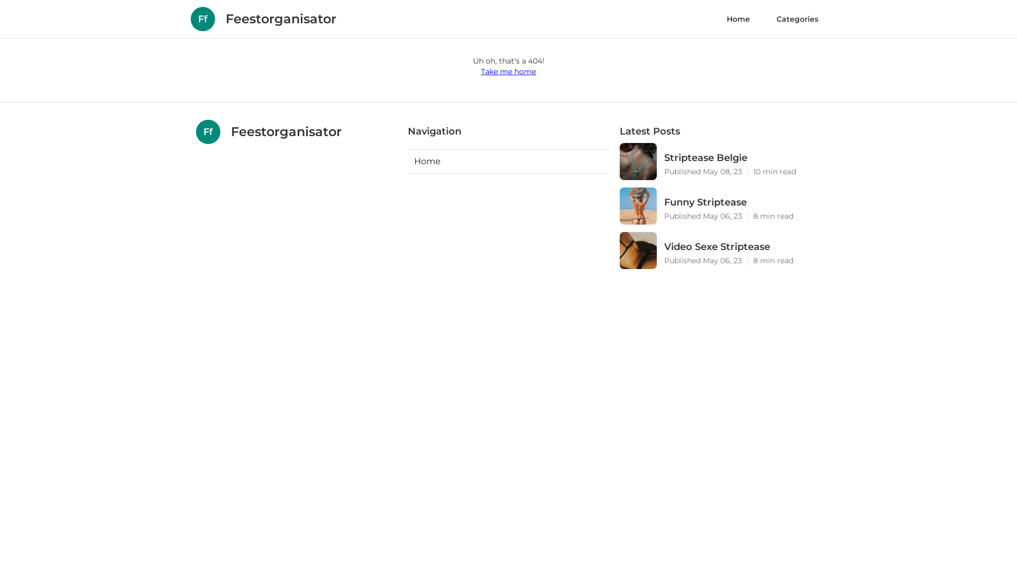 This screenshot has width=1017, height=572. Describe the element at coordinates (743, 247) in the screenshot. I see `Video Sexe Striptease` at that location.